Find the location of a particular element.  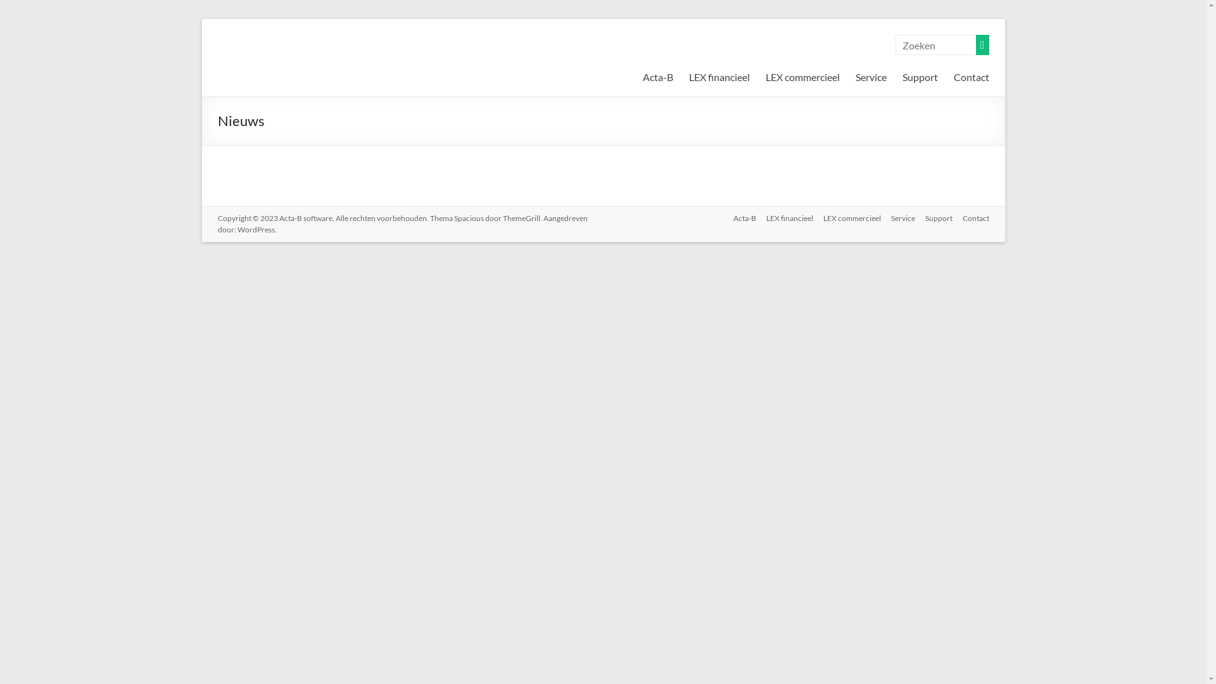

Contact is located at coordinates (971, 219).